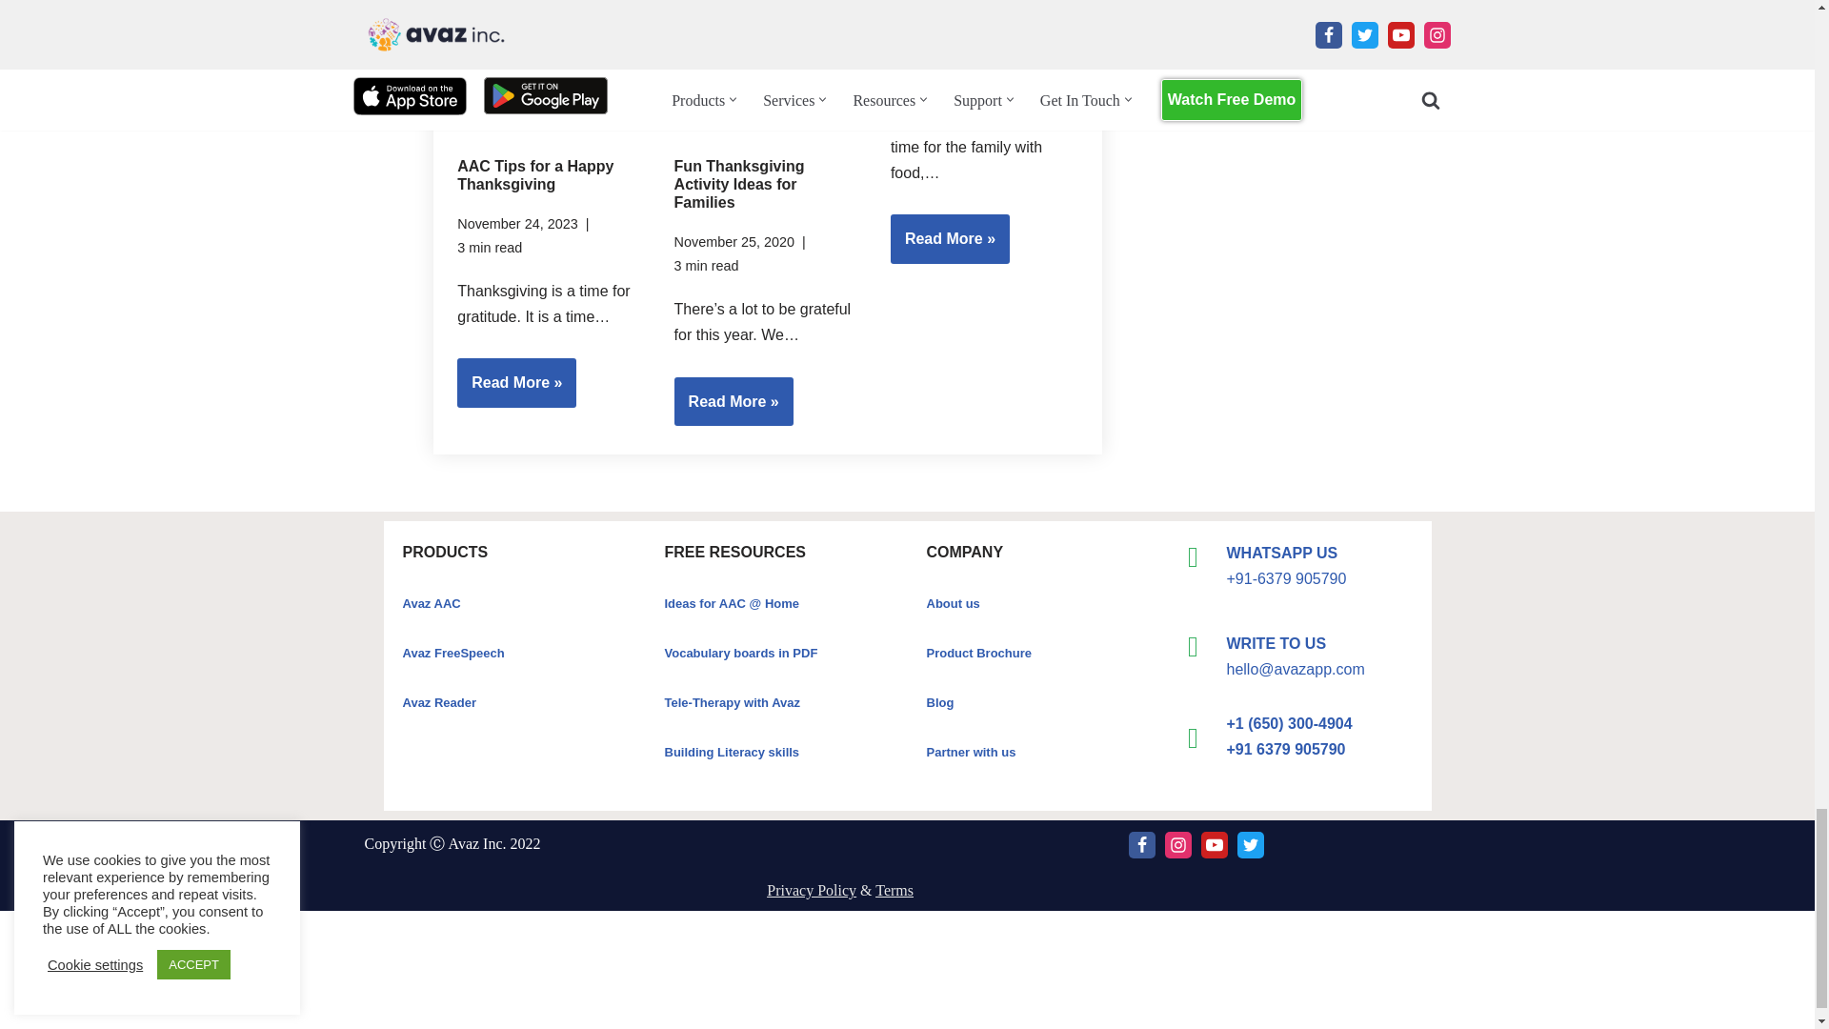  I want to click on Facebook, so click(1141, 844).